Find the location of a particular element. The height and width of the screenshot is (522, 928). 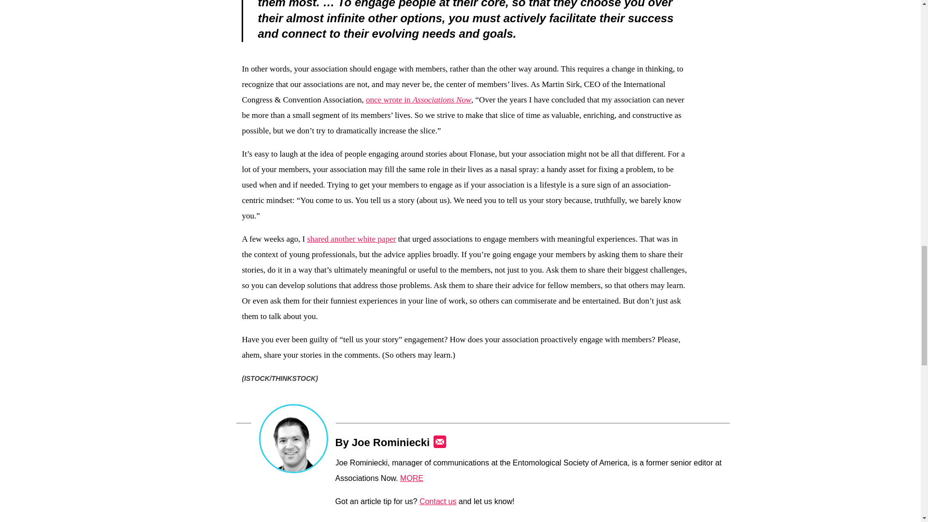

MORE is located at coordinates (411, 478).